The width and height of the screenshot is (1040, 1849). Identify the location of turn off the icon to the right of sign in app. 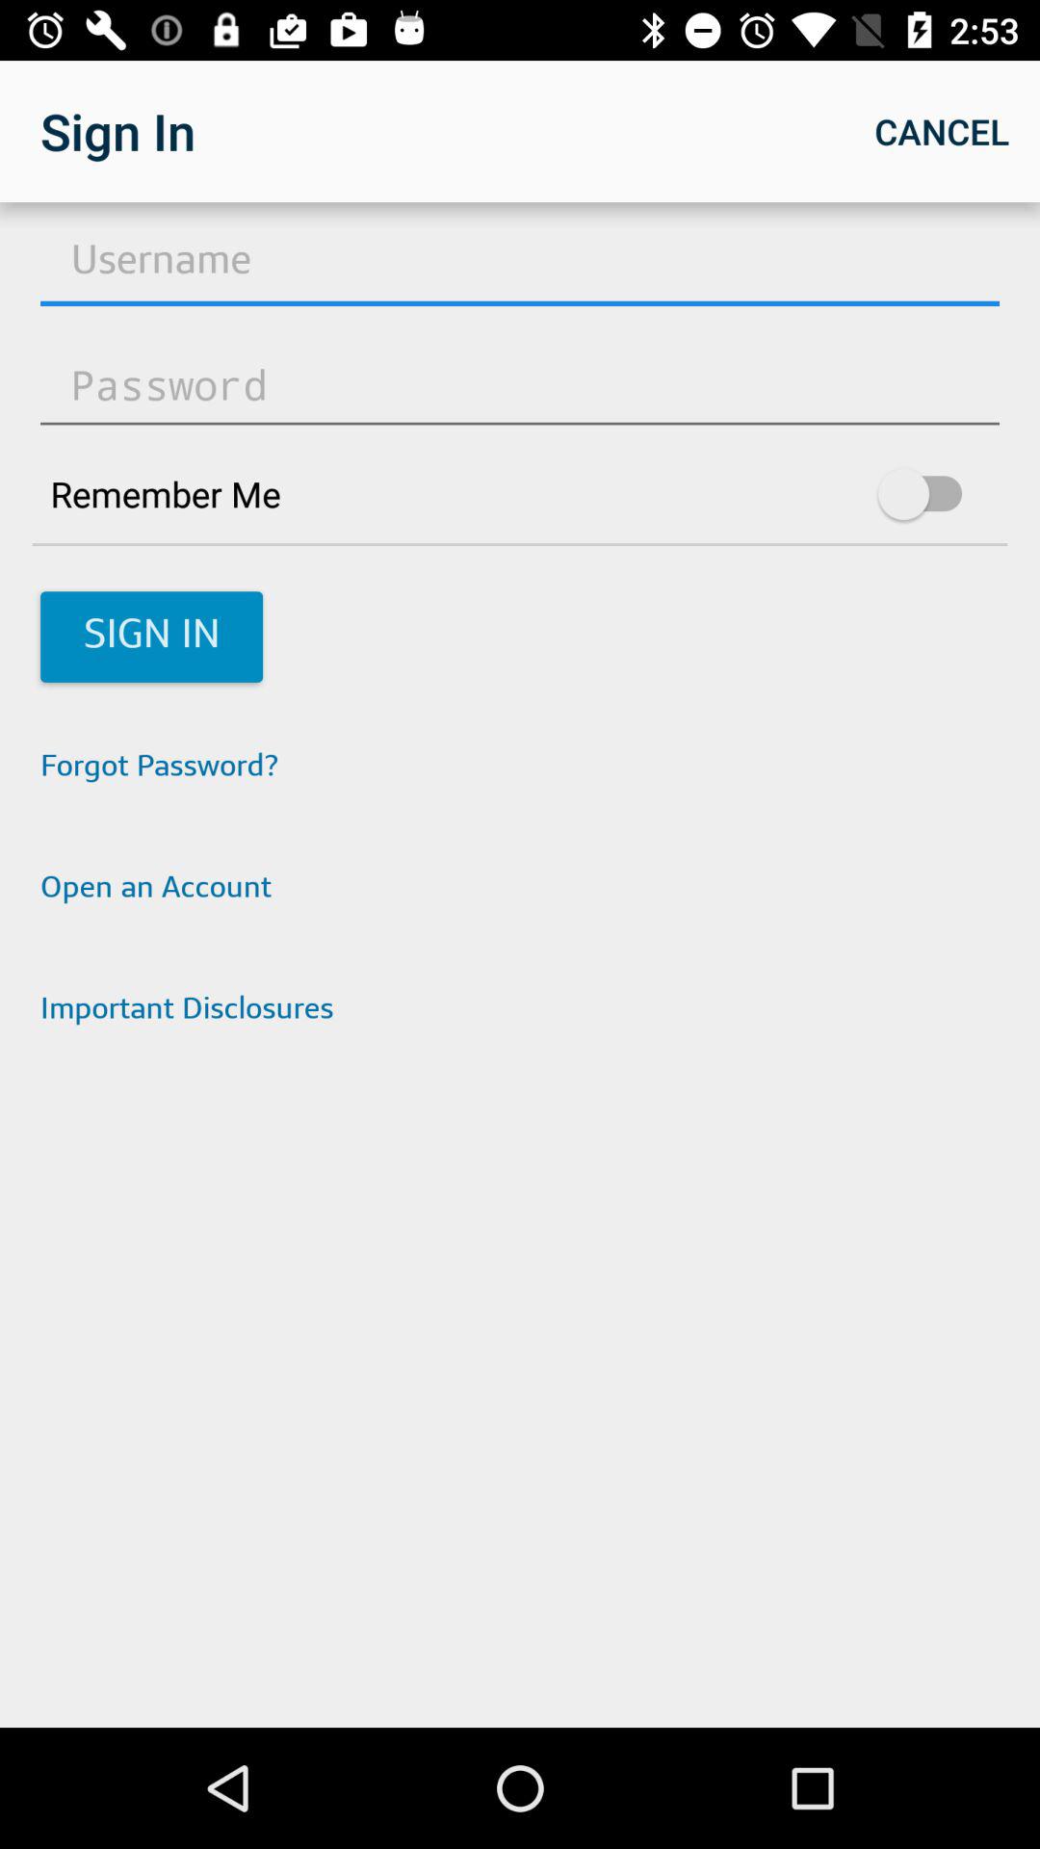
(942, 131).